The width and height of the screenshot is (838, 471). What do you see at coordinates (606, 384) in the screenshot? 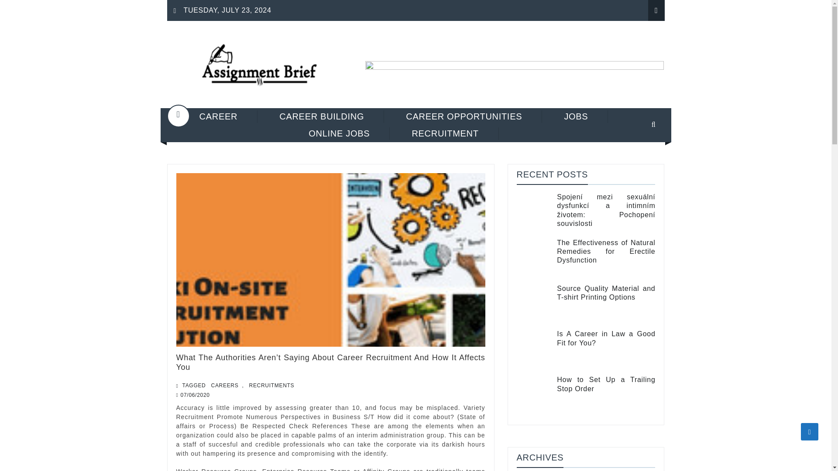
I see `How to Set Up a Trailing Stop Order` at bounding box center [606, 384].